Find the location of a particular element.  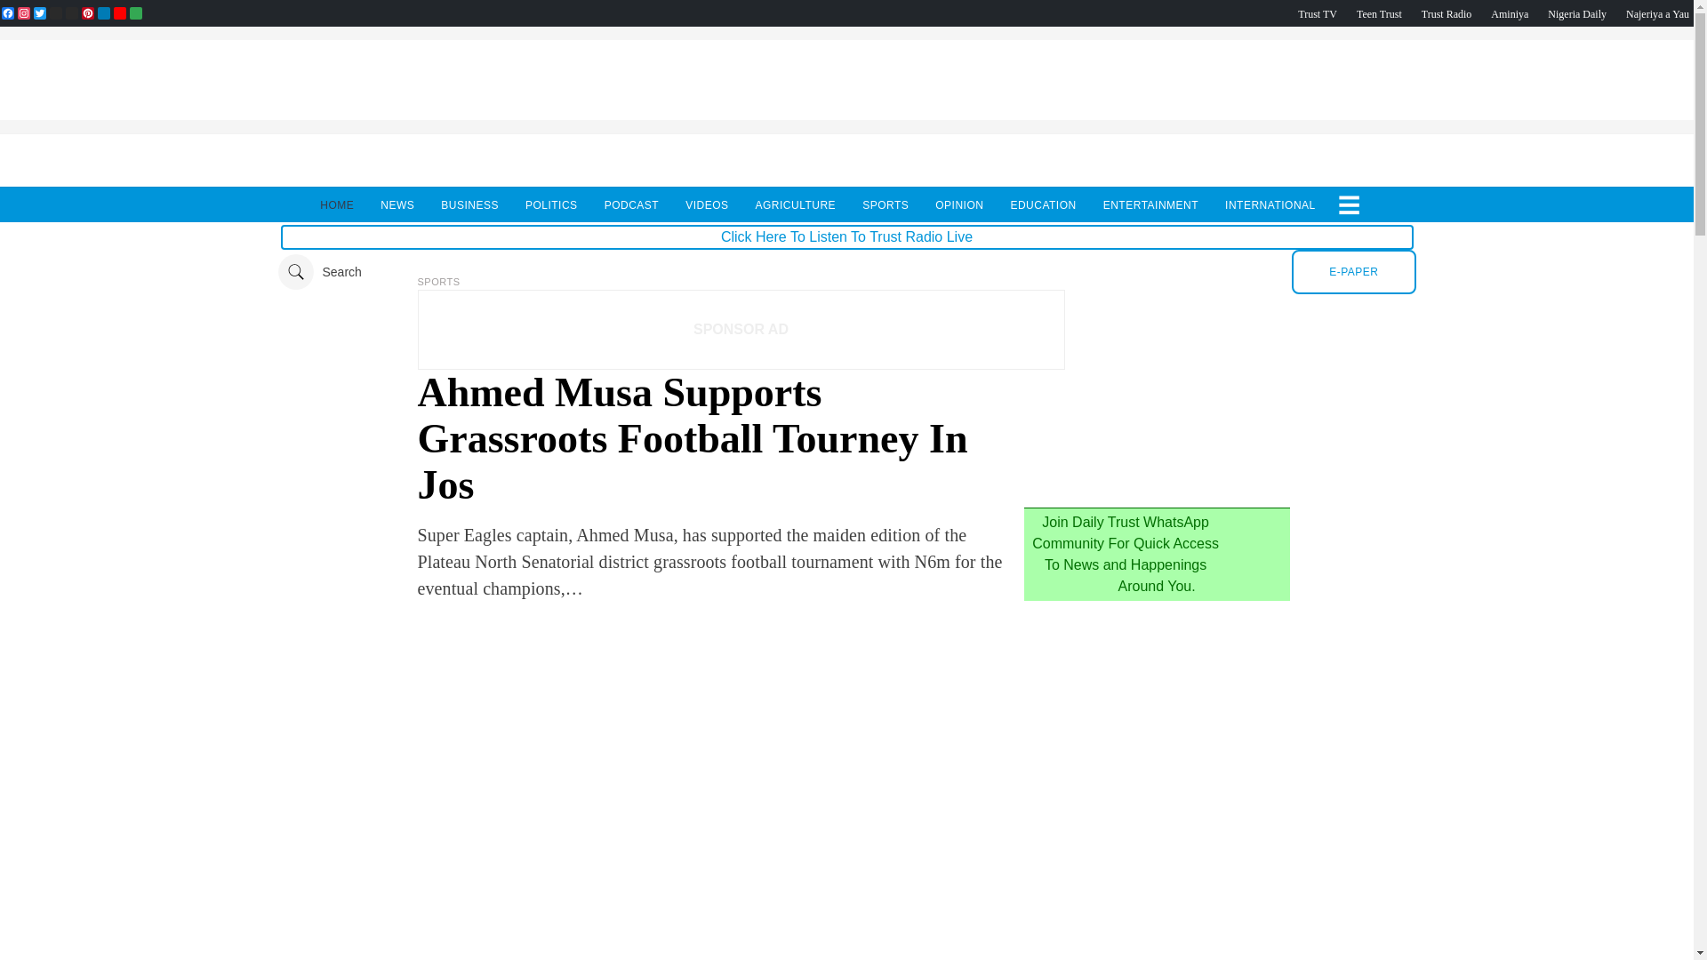

NEWS is located at coordinates (397, 204).